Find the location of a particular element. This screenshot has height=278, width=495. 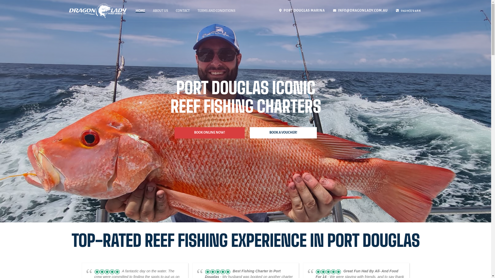

BOOK A VOUCHER! is located at coordinates (283, 133).